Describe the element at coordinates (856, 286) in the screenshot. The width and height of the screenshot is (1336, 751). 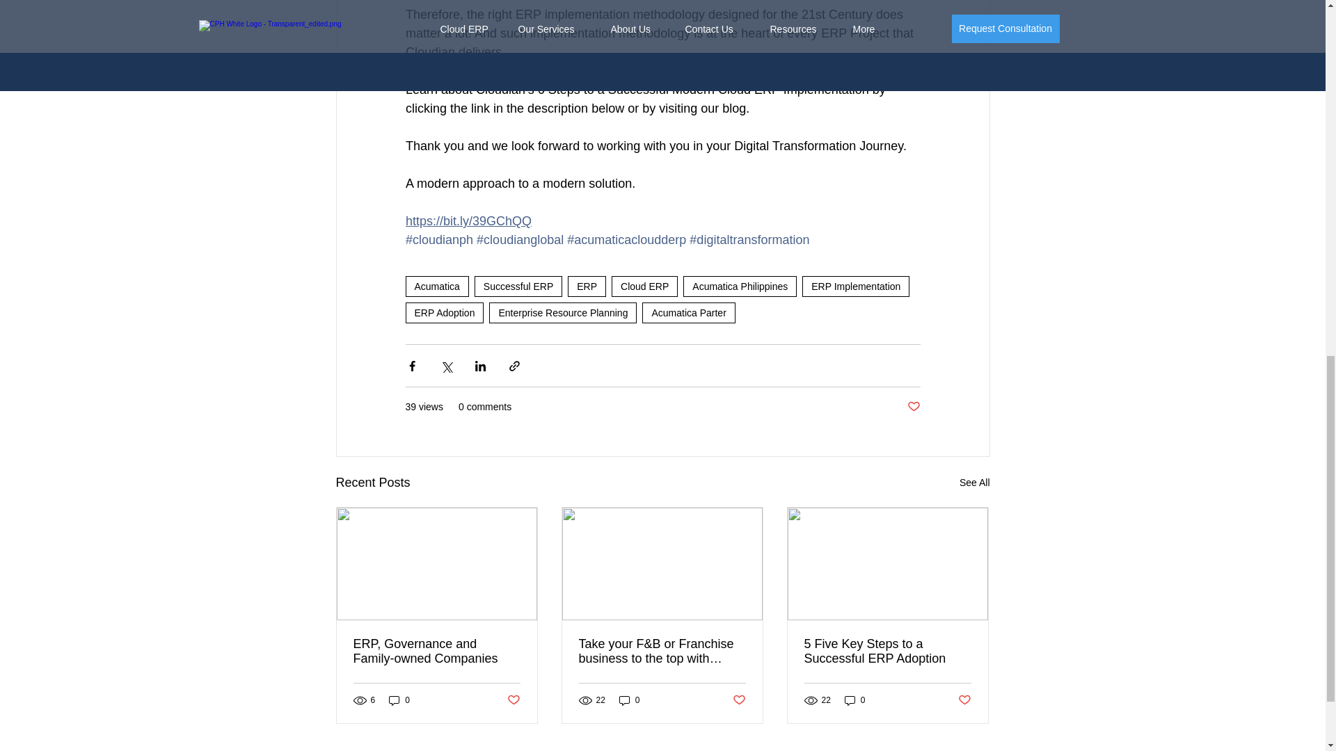
I see `ERP Implementation` at that location.